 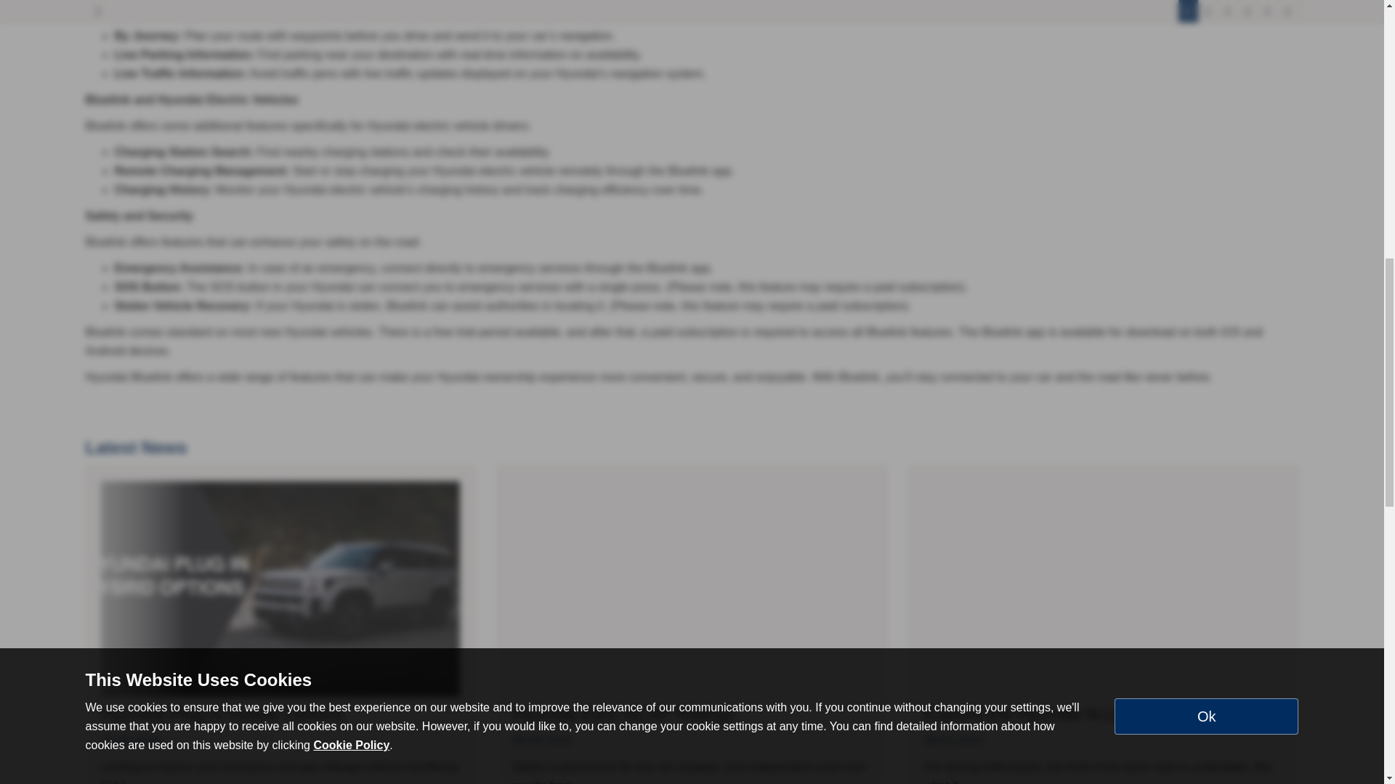 What do you see at coordinates (692, 589) in the screenshot?
I see `Hyundai Euro NCAP Ratings` at bounding box center [692, 589].